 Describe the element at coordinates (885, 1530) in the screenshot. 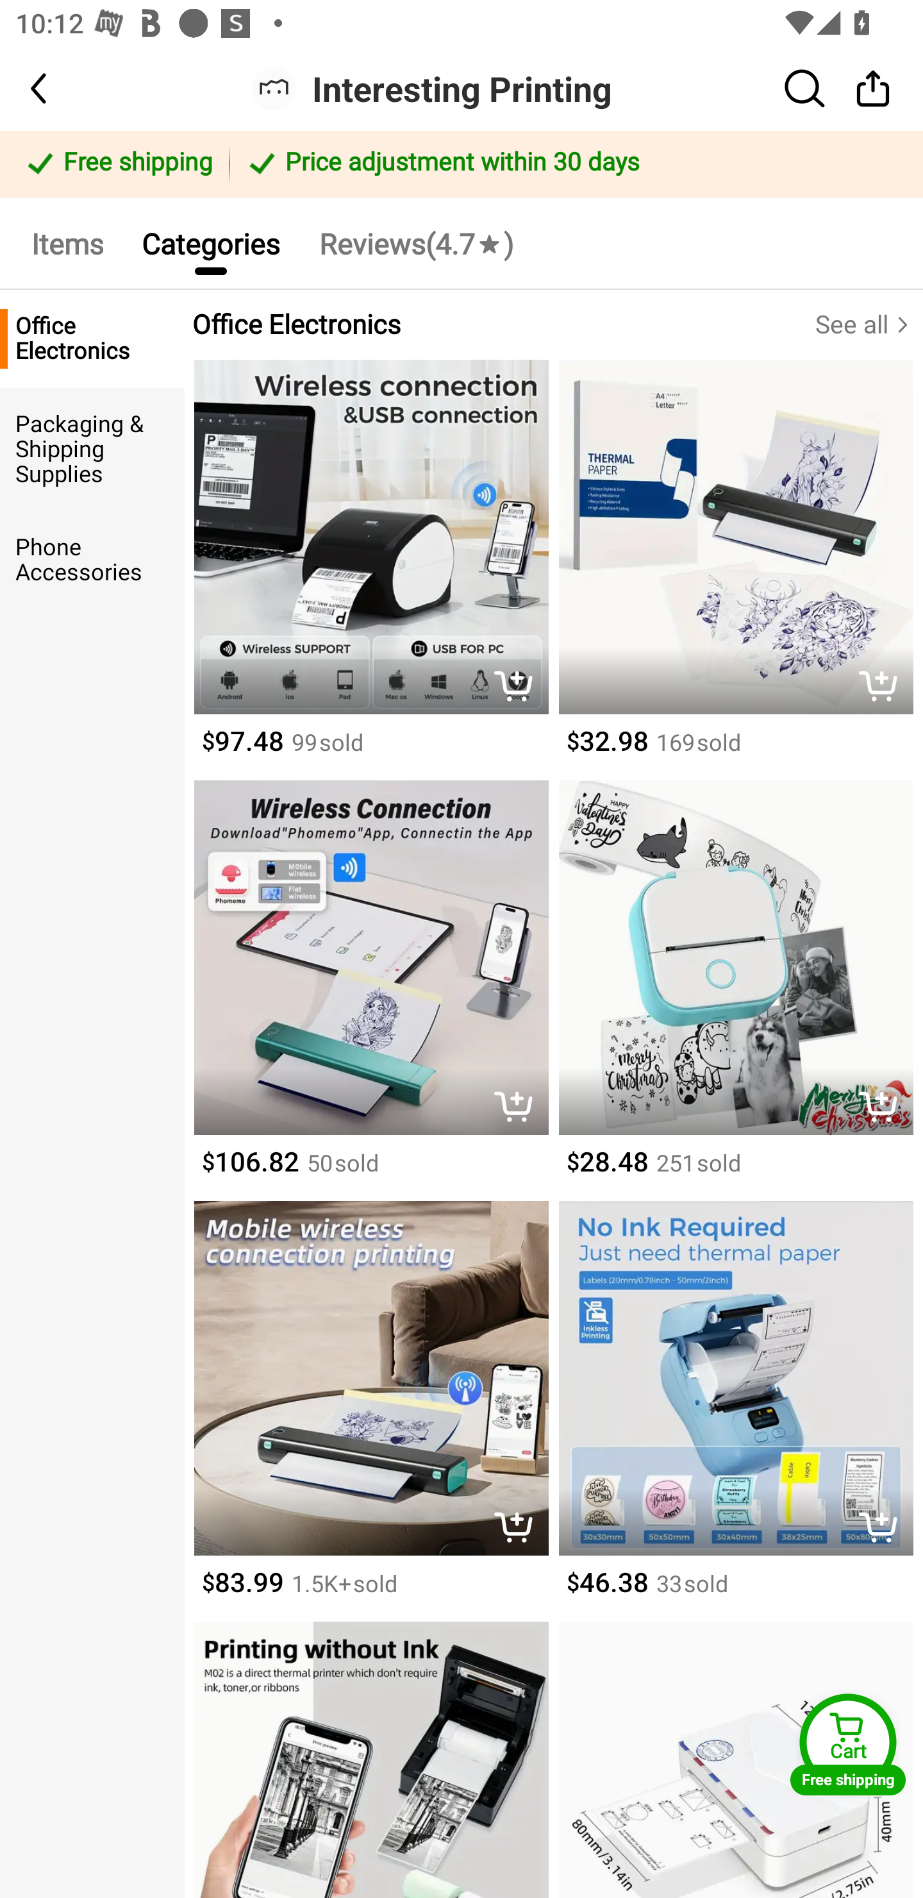

I see `delete` at that location.